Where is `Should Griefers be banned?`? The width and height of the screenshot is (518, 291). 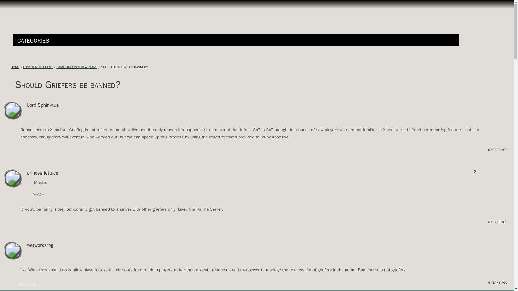
Should Griefers be banned? is located at coordinates (124, 67).